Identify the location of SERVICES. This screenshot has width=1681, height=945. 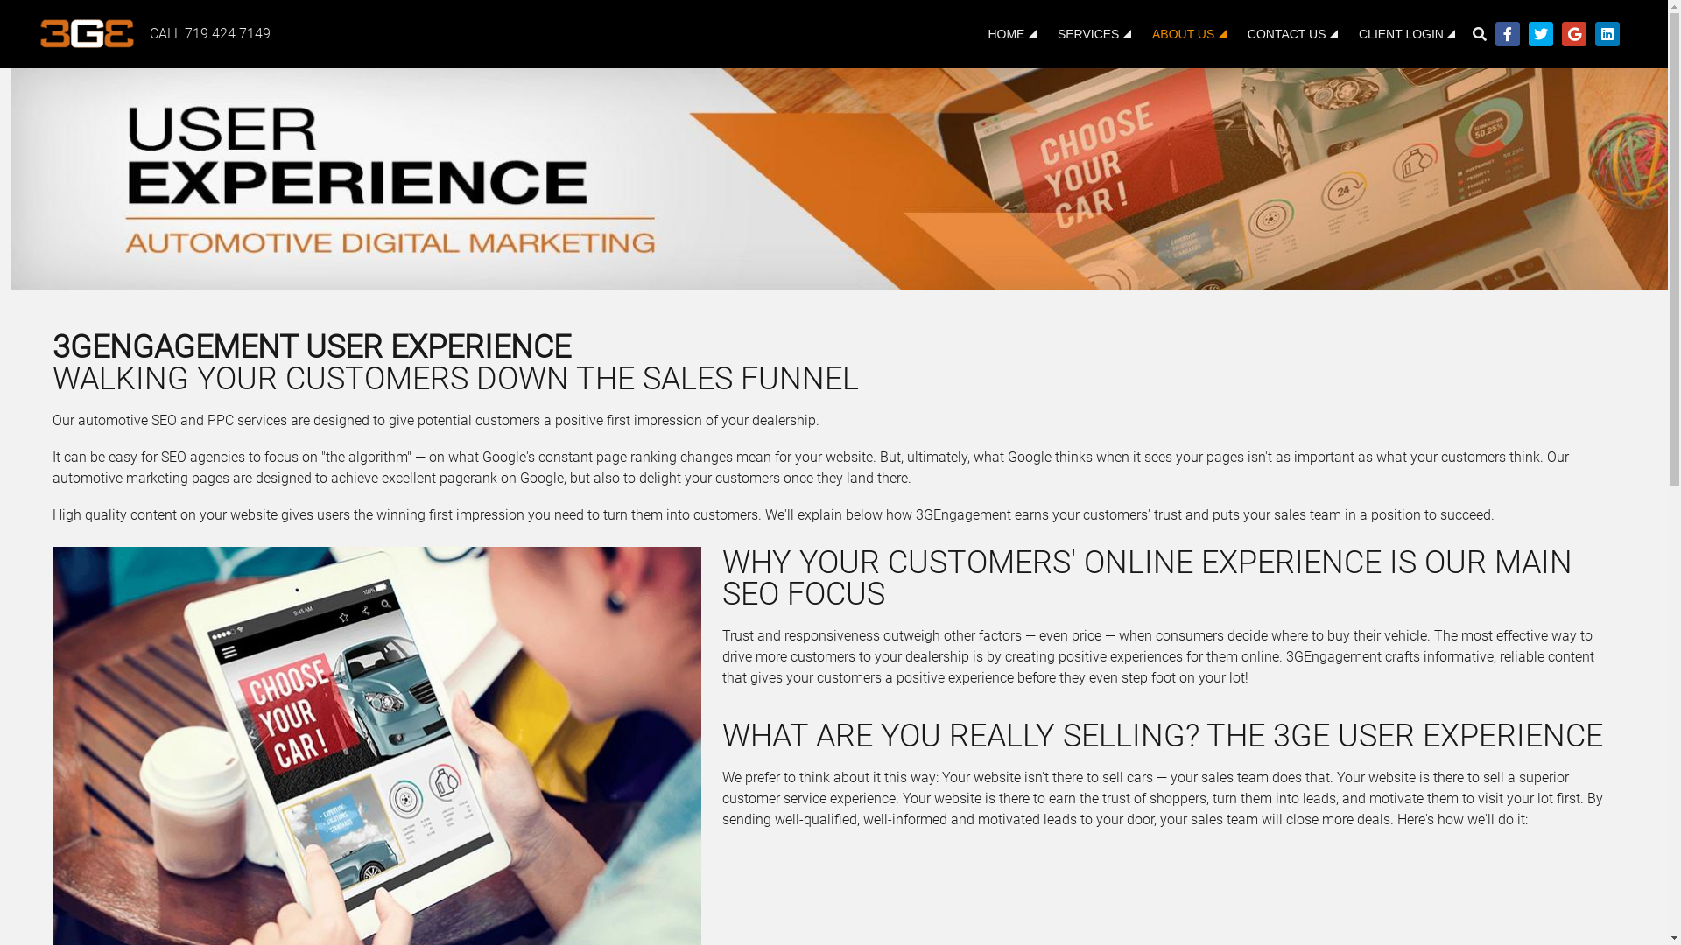
(1094, 34).